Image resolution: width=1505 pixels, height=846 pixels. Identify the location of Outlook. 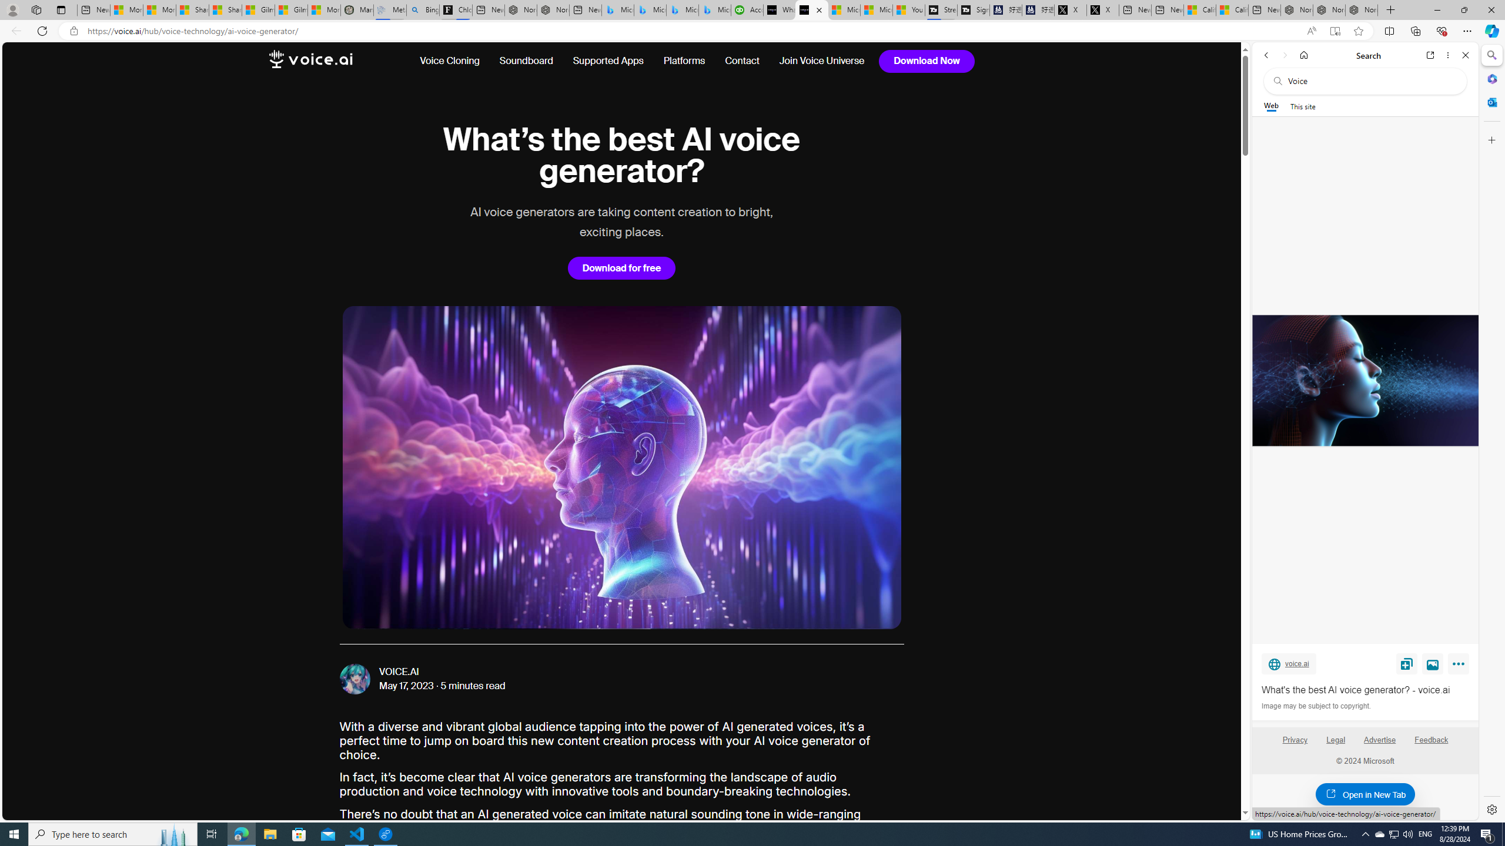
(1491, 102).